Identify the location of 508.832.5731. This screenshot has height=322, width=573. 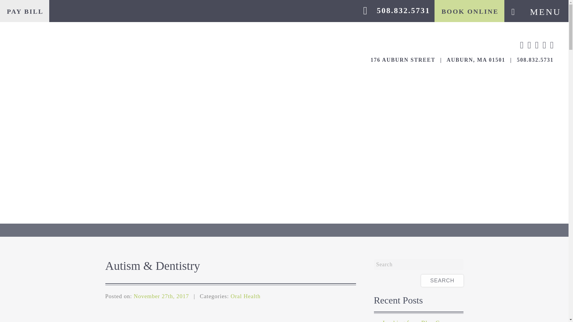
(403, 10).